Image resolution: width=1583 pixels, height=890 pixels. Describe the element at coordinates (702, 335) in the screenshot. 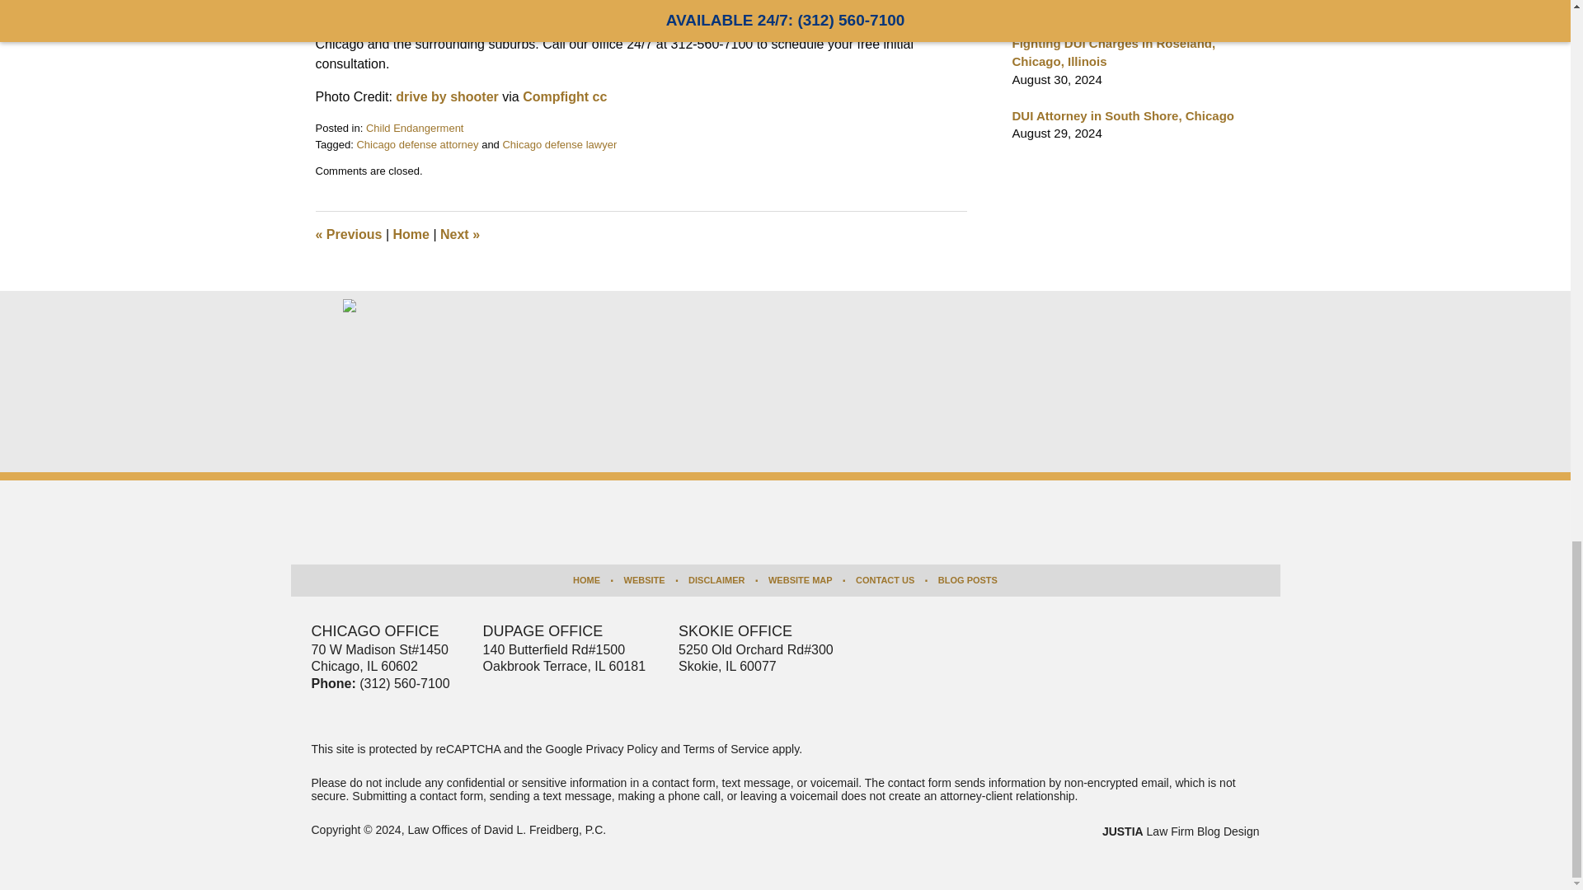

I see `Avvo Badge` at that location.